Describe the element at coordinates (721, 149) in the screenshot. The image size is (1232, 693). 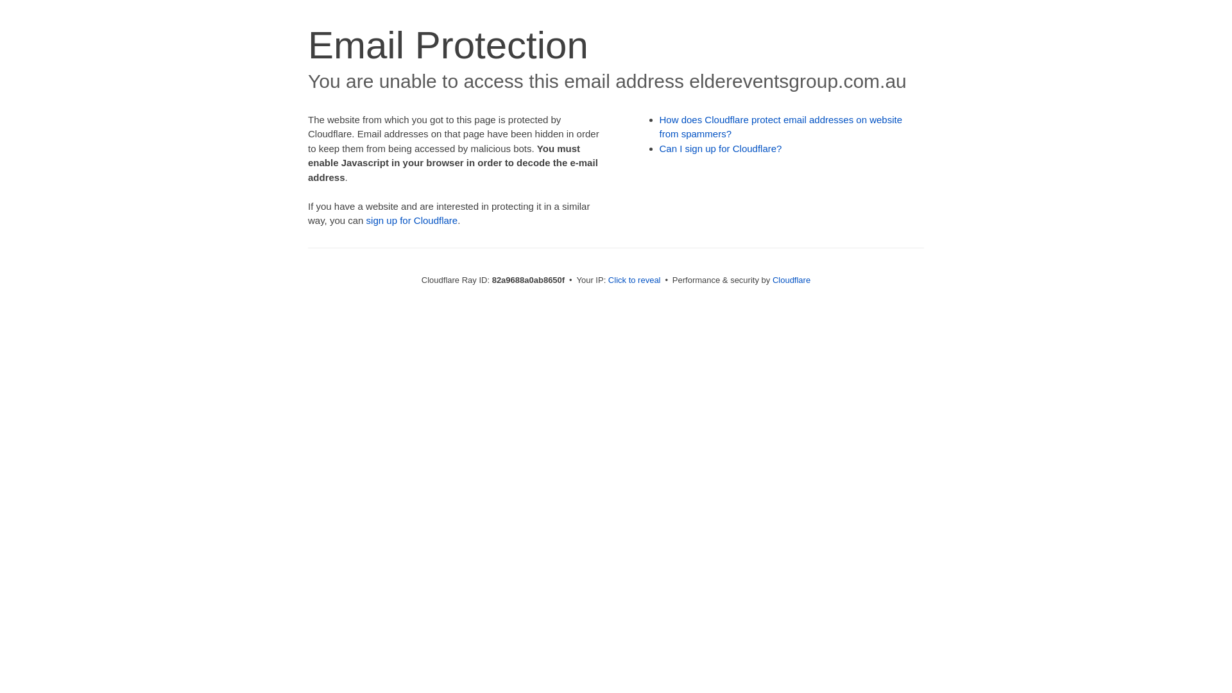
I see `Can I sign up for Cloudflare?` at that location.